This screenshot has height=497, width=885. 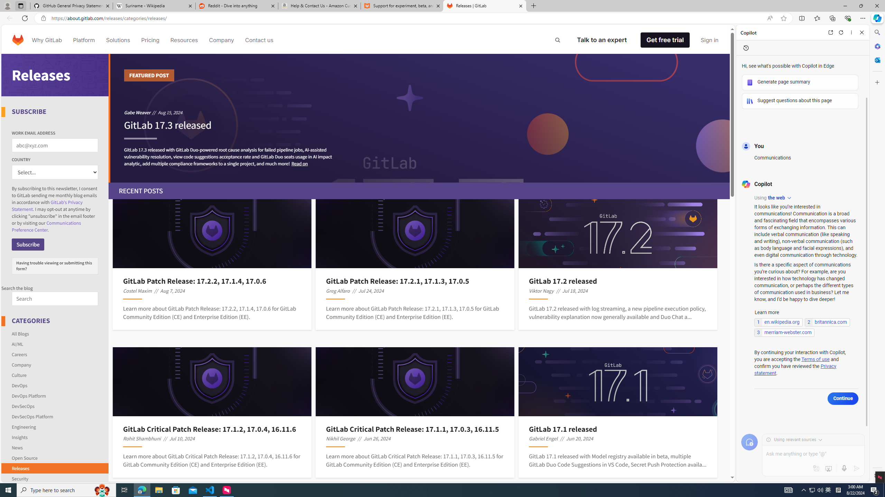 I want to click on Security, so click(x=20, y=478).